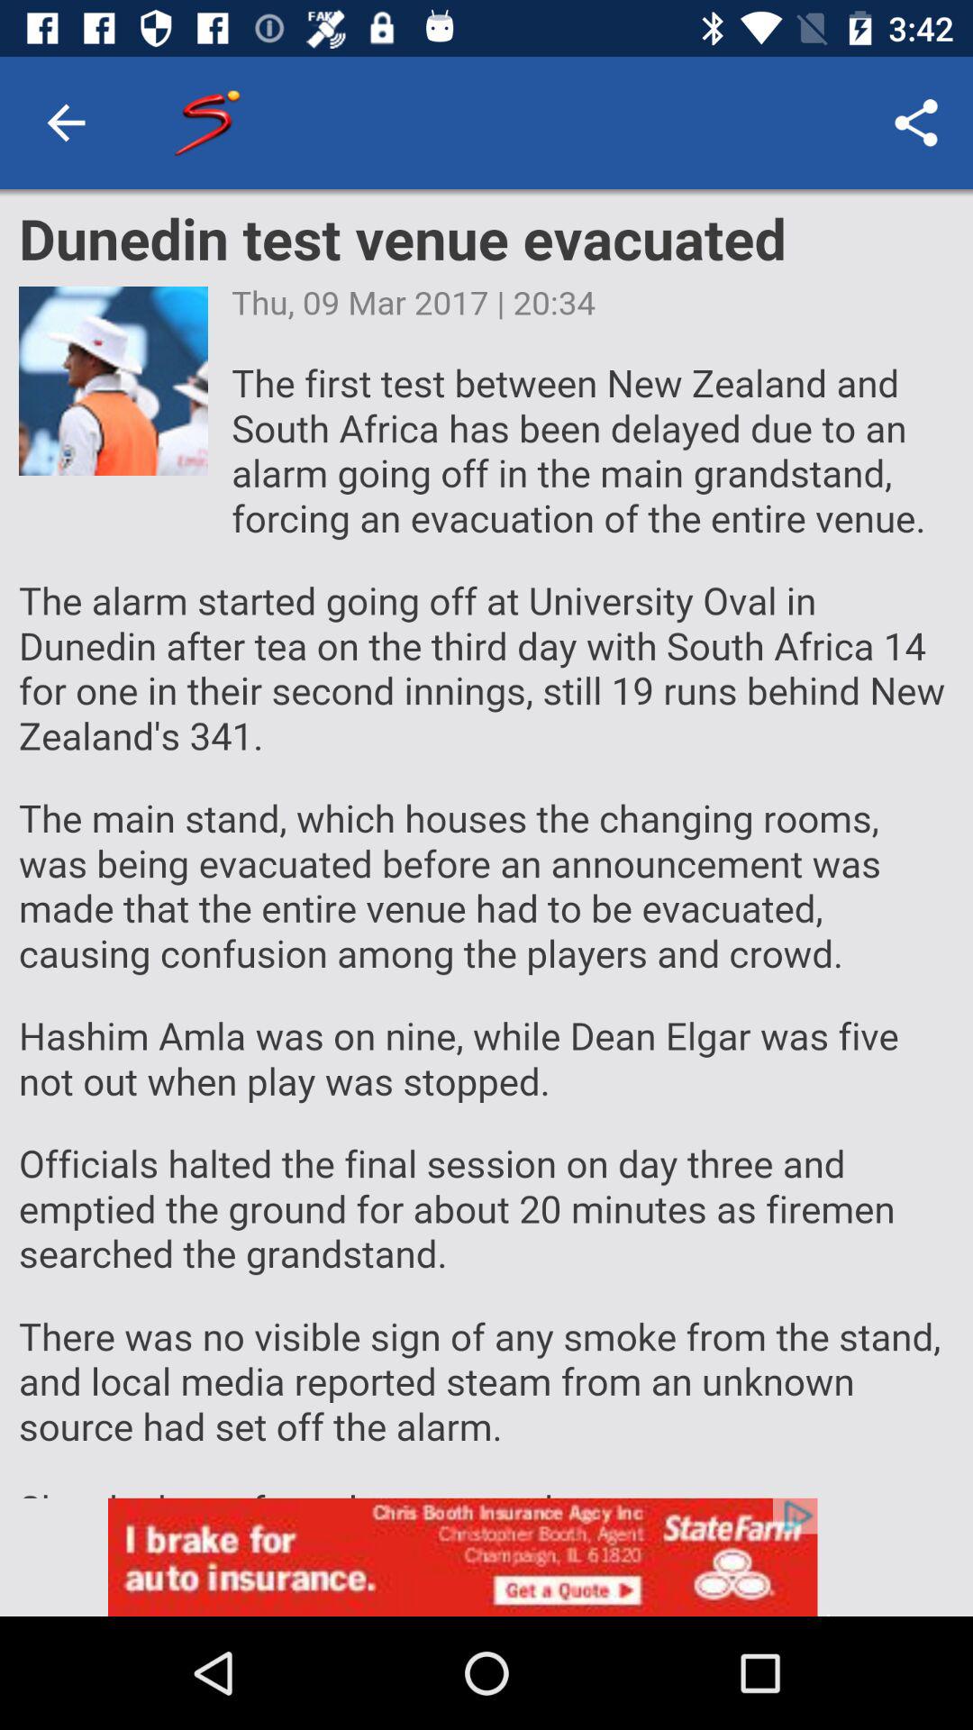 The width and height of the screenshot is (973, 1730). What do you see at coordinates (486, 1557) in the screenshot?
I see `select advertisement` at bounding box center [486, 1557].